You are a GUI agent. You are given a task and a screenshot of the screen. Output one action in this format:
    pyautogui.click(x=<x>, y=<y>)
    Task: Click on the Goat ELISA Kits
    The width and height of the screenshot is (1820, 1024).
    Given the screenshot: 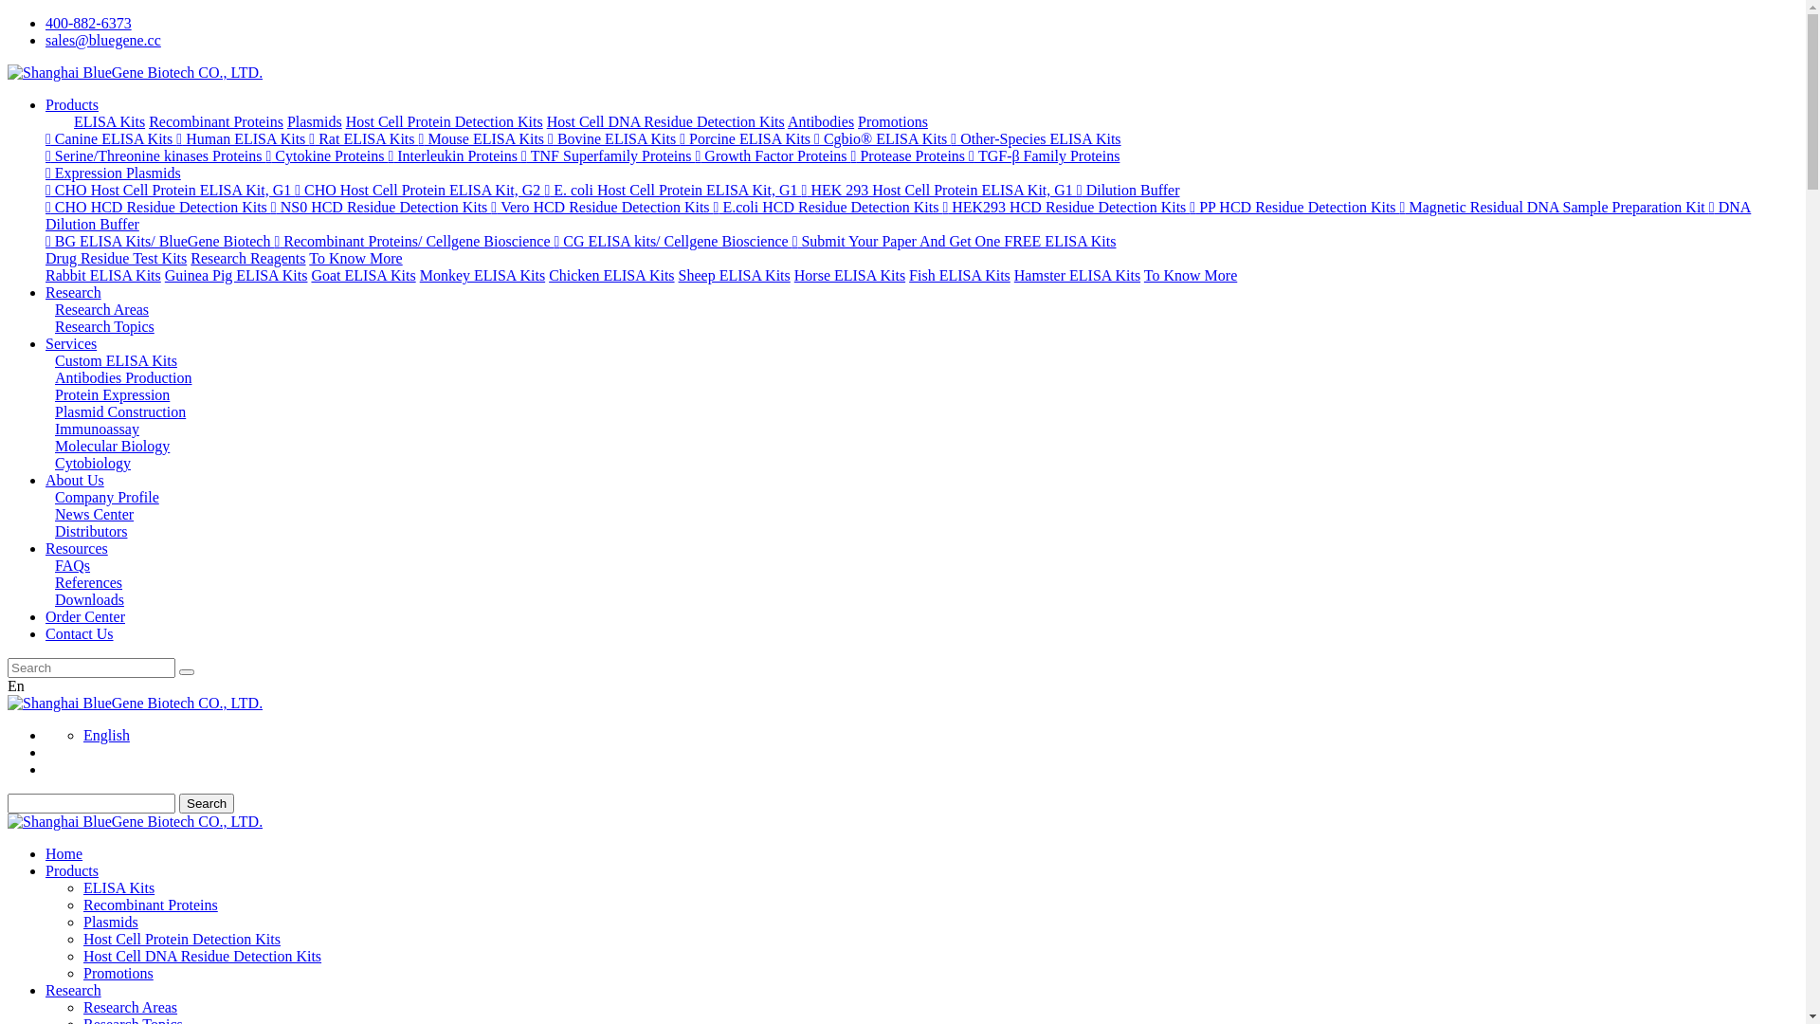 What is the action you would take?
    pyautogui.click(x=363, y=275)
    